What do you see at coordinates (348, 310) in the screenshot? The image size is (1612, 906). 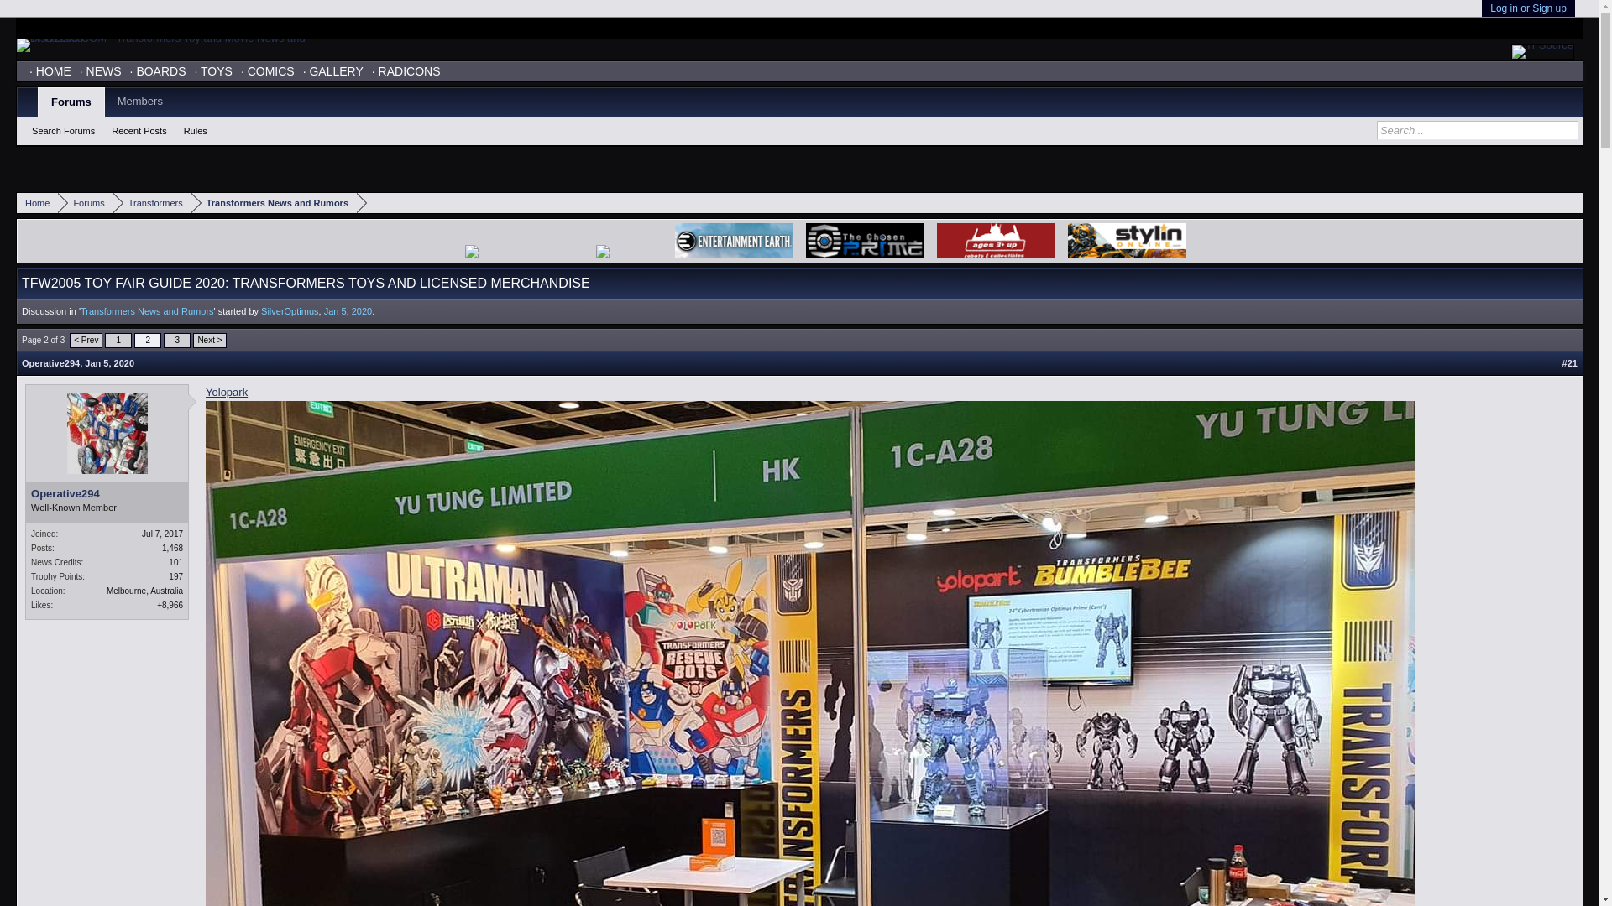 I see `Jan 5, 2020 at 4:00 AM` at bounding box center [348, 310].